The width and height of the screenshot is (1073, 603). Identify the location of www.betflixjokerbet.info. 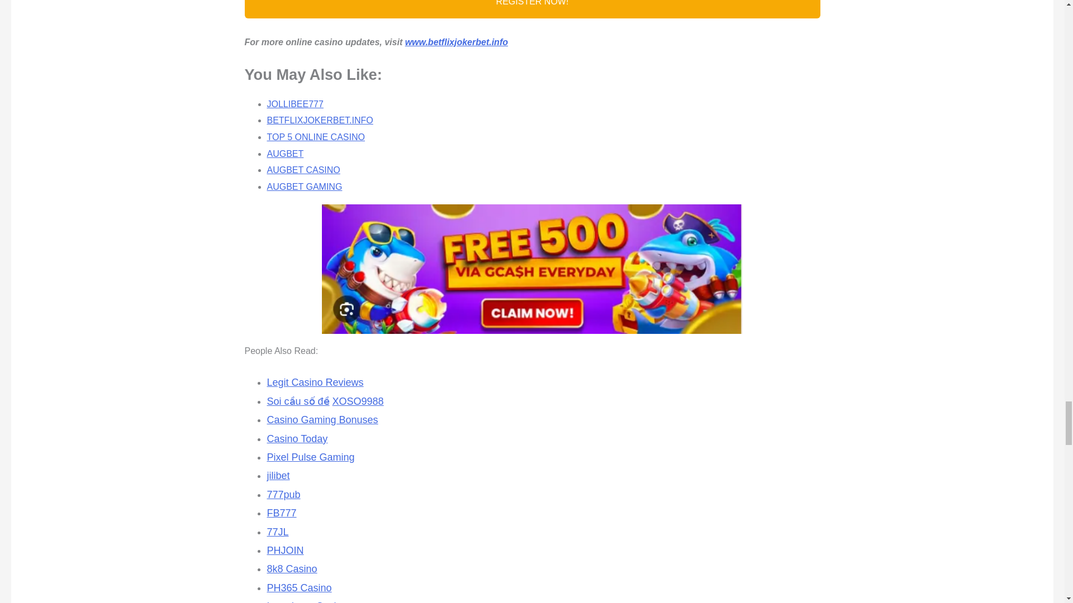
(456, 42).